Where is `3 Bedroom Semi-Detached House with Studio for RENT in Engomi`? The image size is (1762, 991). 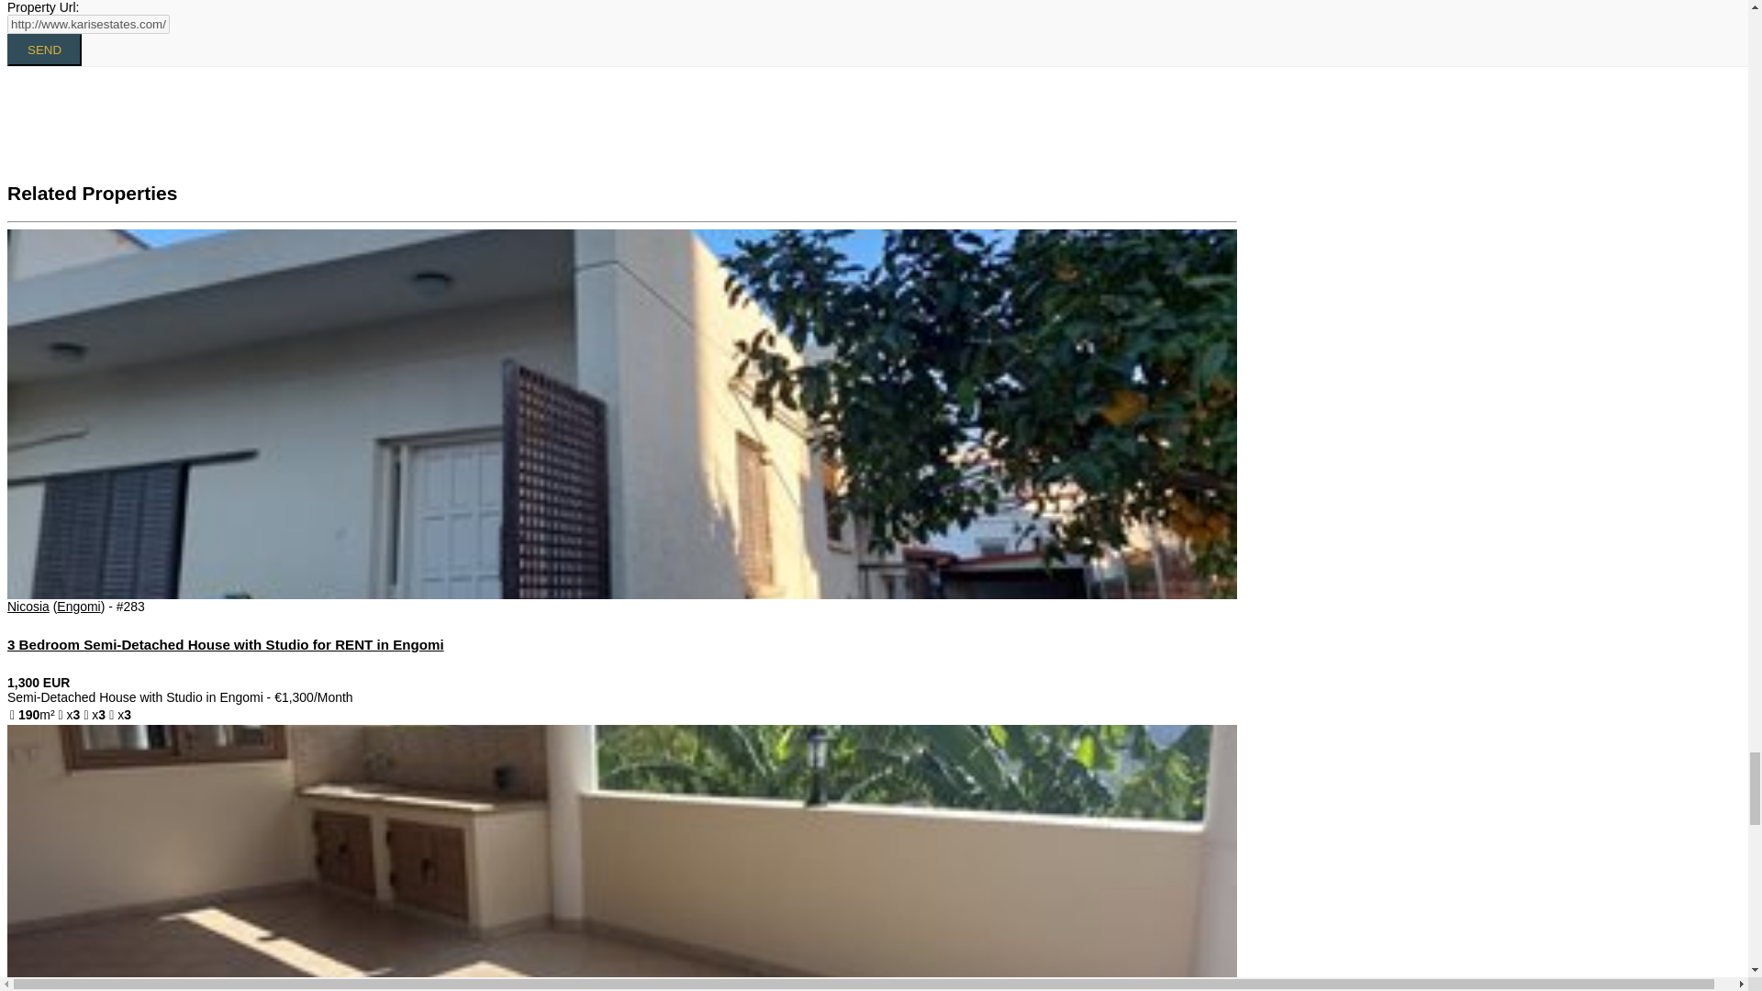 3 Bedroom Semi-Detached House with Studio for RENT in Engomi is located at coordinates (225, 644).